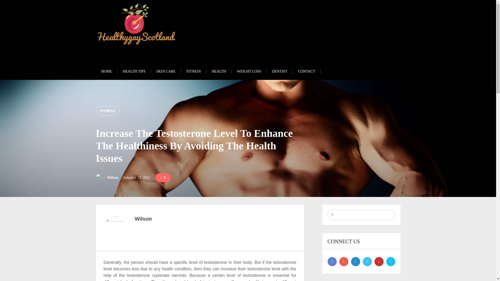 This screenshot has width=500, height=281. What do you see at coordinates (390, 261) in the screenshot?
I see `LinkedIn` at bounding box center [390, 261].